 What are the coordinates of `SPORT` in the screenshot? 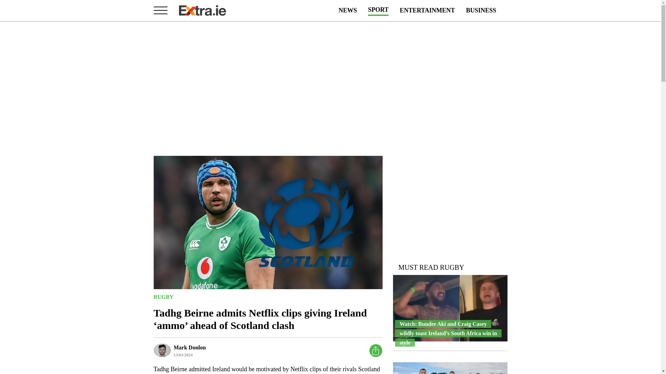 It's located at (378, 10).